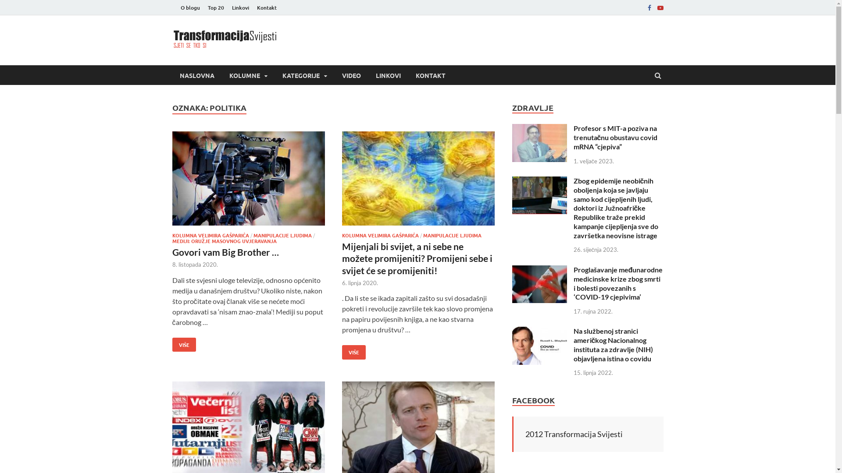  I want to click on KOLUMNE, so click(248, 75).